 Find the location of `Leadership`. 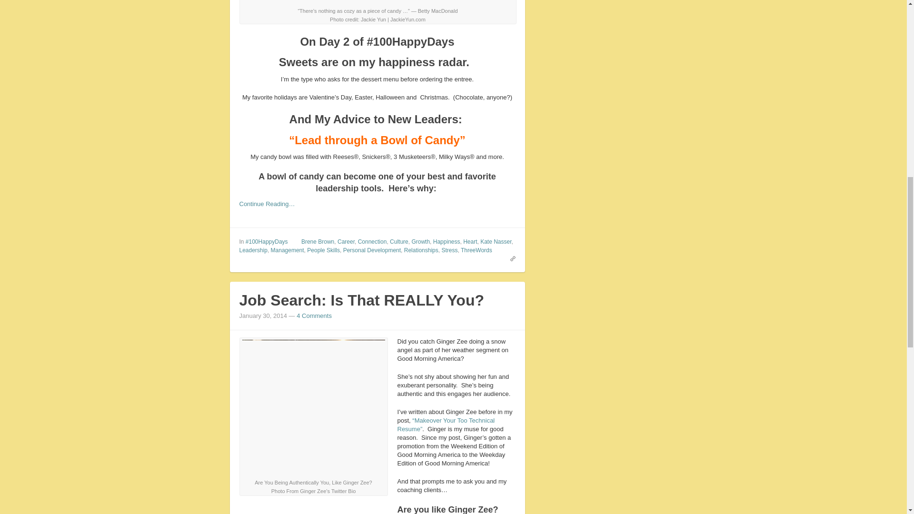

Leadership is located at coordinates (252, 250).